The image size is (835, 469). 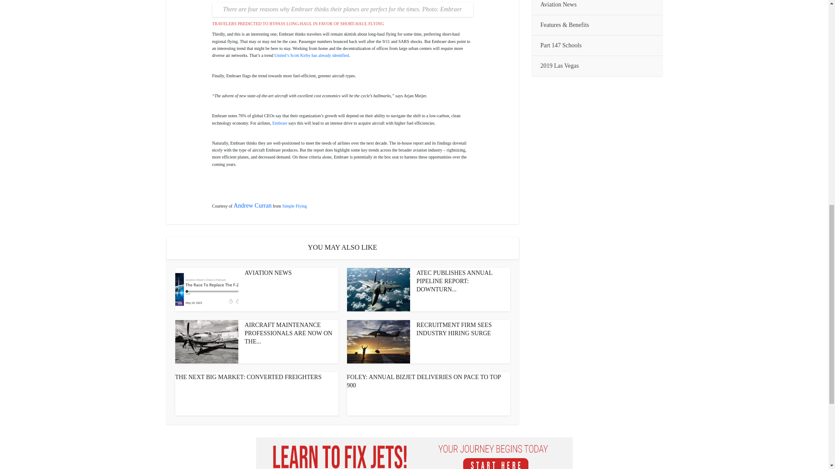 What do you see at coordinates (454, 329) in the screenshot?
I see `Recruitment Firm Sees Industry Hiring Surge` at bounding box center [454, 329].